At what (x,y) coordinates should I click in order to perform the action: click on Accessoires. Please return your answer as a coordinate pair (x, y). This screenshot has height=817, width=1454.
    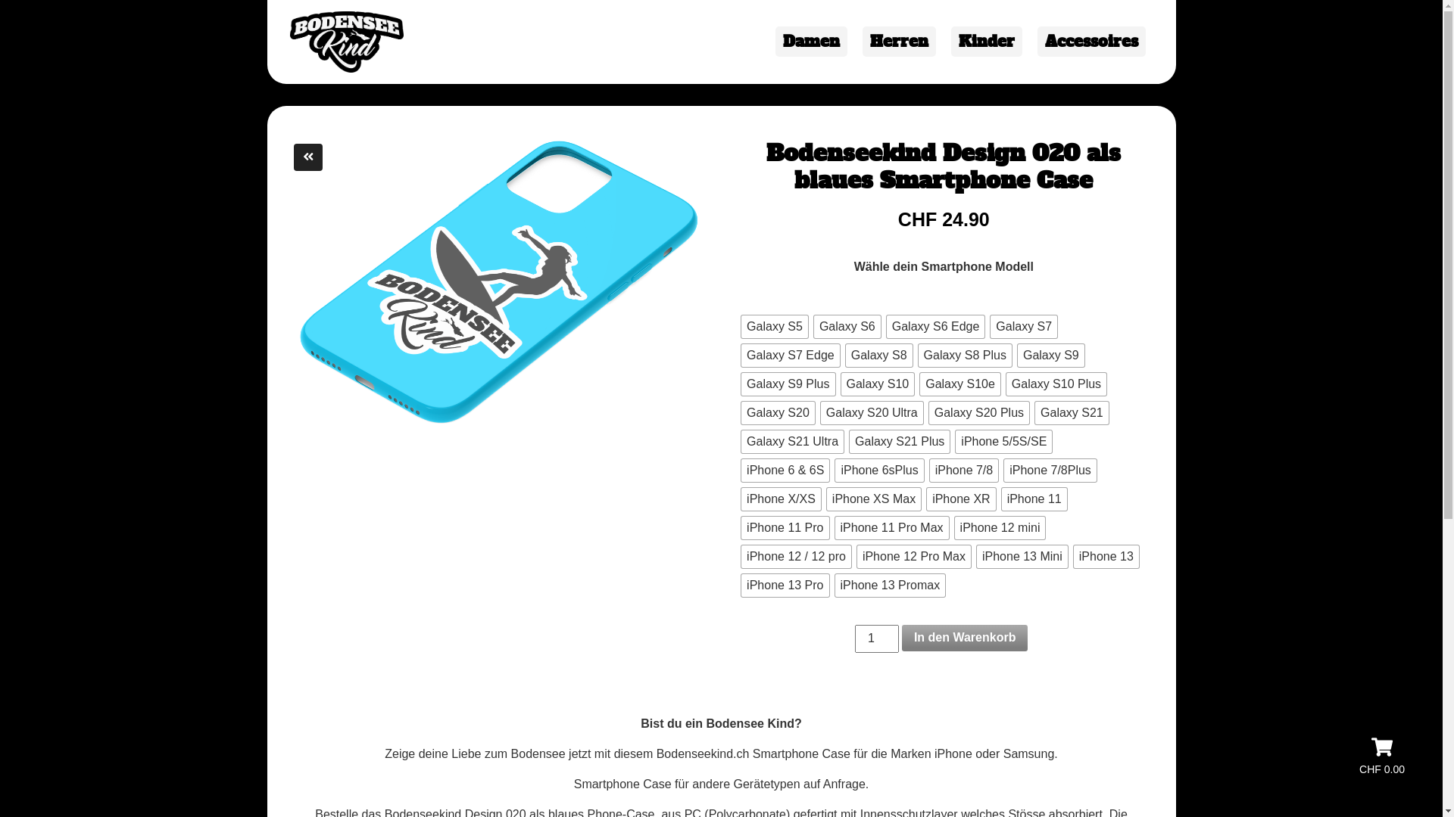
    Looking at the image, I should click on (1092, 42).